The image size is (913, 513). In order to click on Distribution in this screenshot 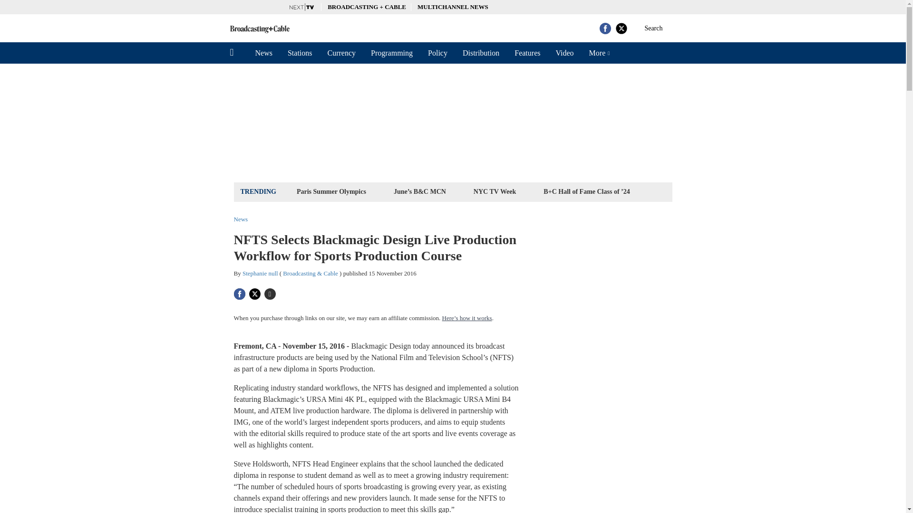, I will do `click(480, 53)`.